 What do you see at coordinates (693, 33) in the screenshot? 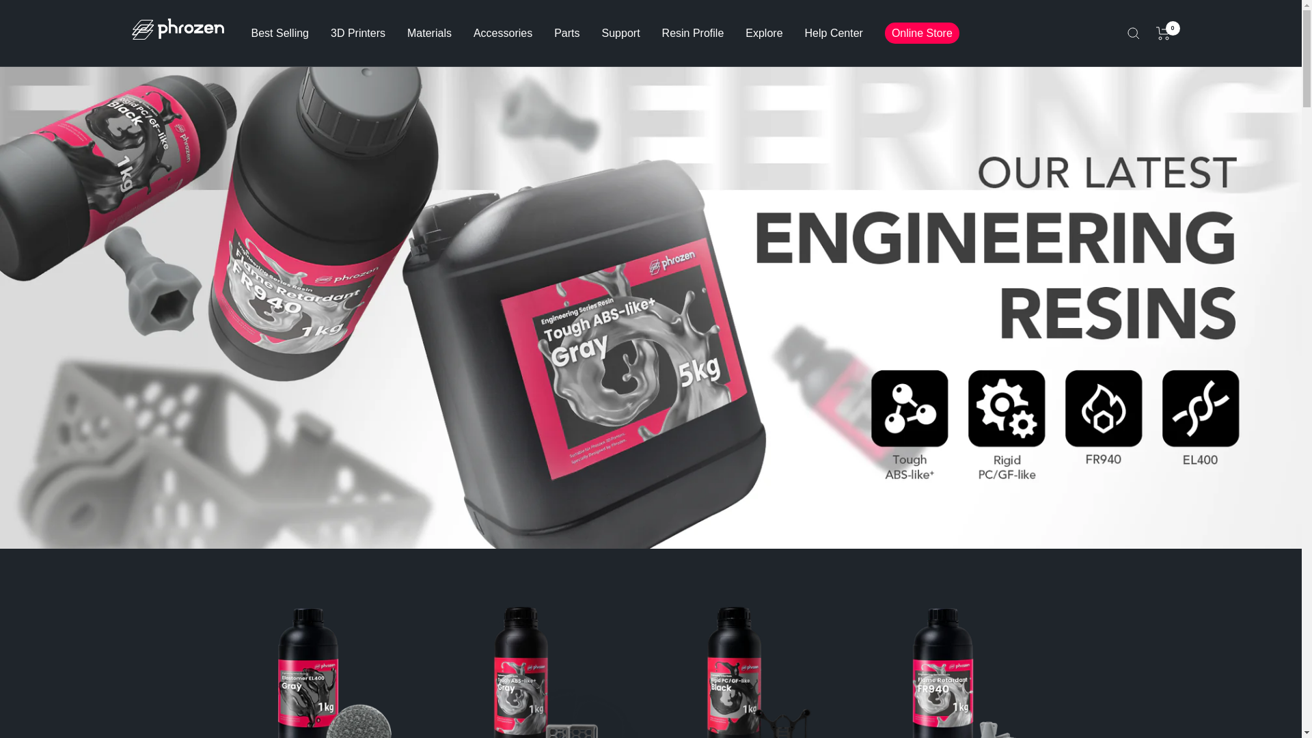
I see `Resin Profile` at bounding box center [693, 33].